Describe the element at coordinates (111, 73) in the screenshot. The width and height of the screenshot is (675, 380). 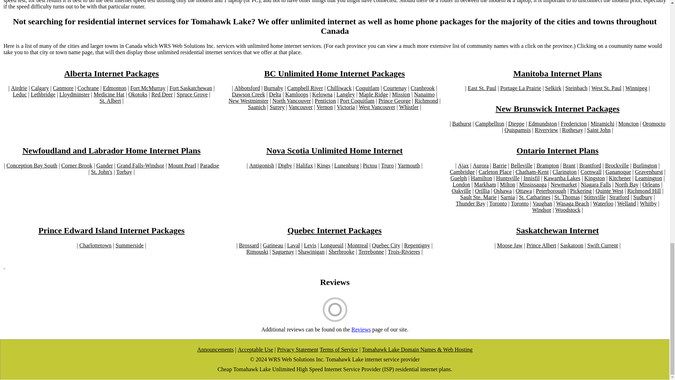
I see `Alberta Internet Packages` at that location.